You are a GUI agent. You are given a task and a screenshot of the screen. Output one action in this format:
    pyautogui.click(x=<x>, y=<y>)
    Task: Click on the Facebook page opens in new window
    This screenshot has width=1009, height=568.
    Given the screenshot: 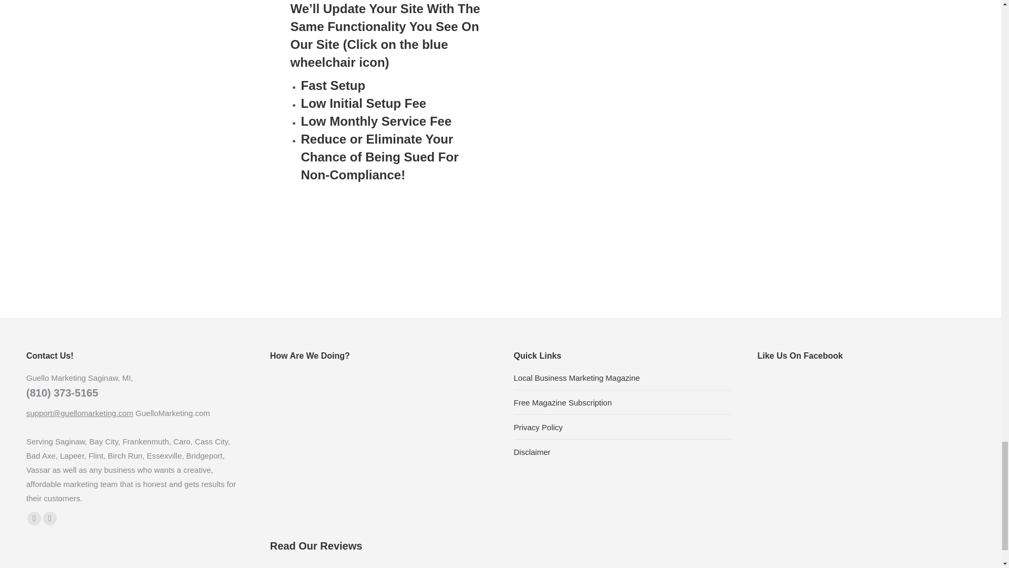 What is the action you would take?
    pyautogui.click(x=34, y=519)
    